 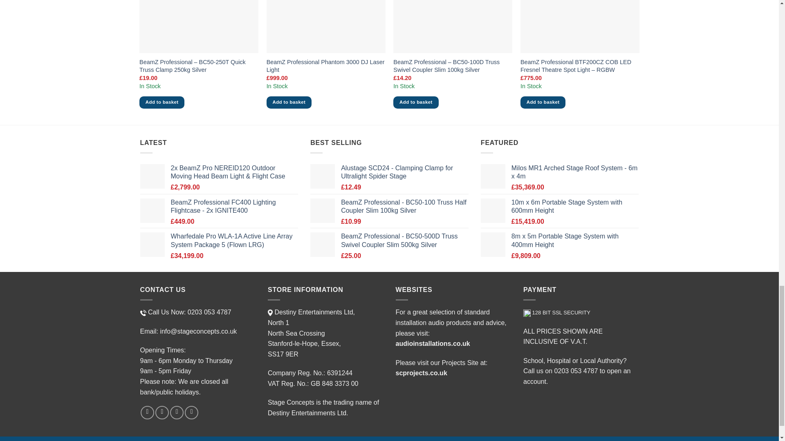 I want to click on Follow on LinkedIn, so click(x=191, y=412).